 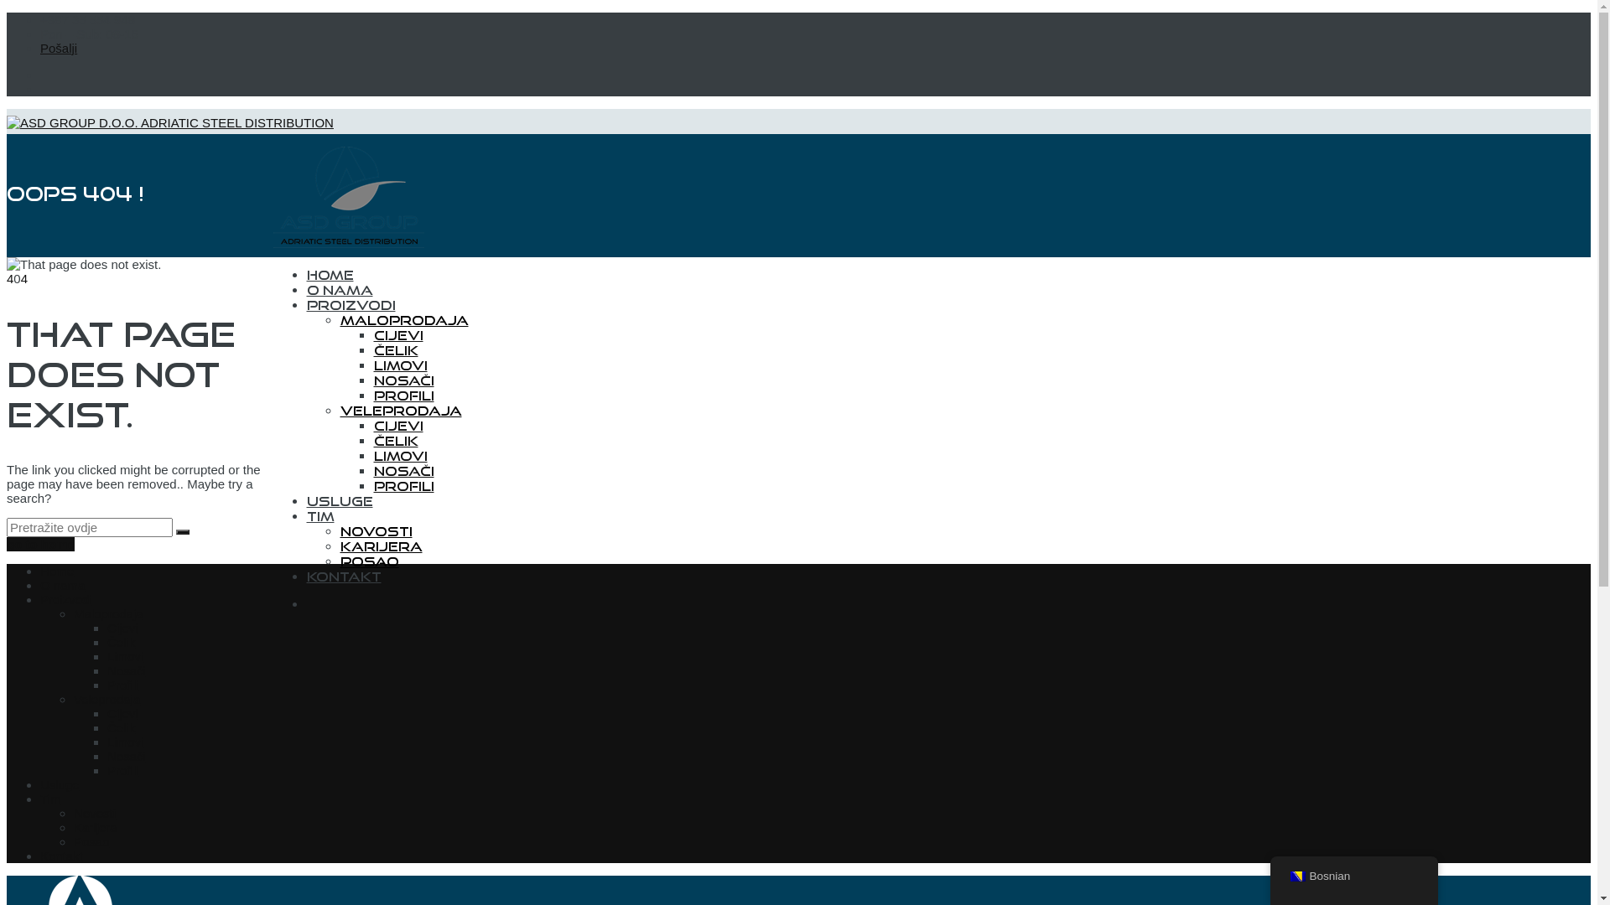 What do you see at coordinates (126, 742) in the screenshot?
I see `Limovi` at bounding box center [126, 742].